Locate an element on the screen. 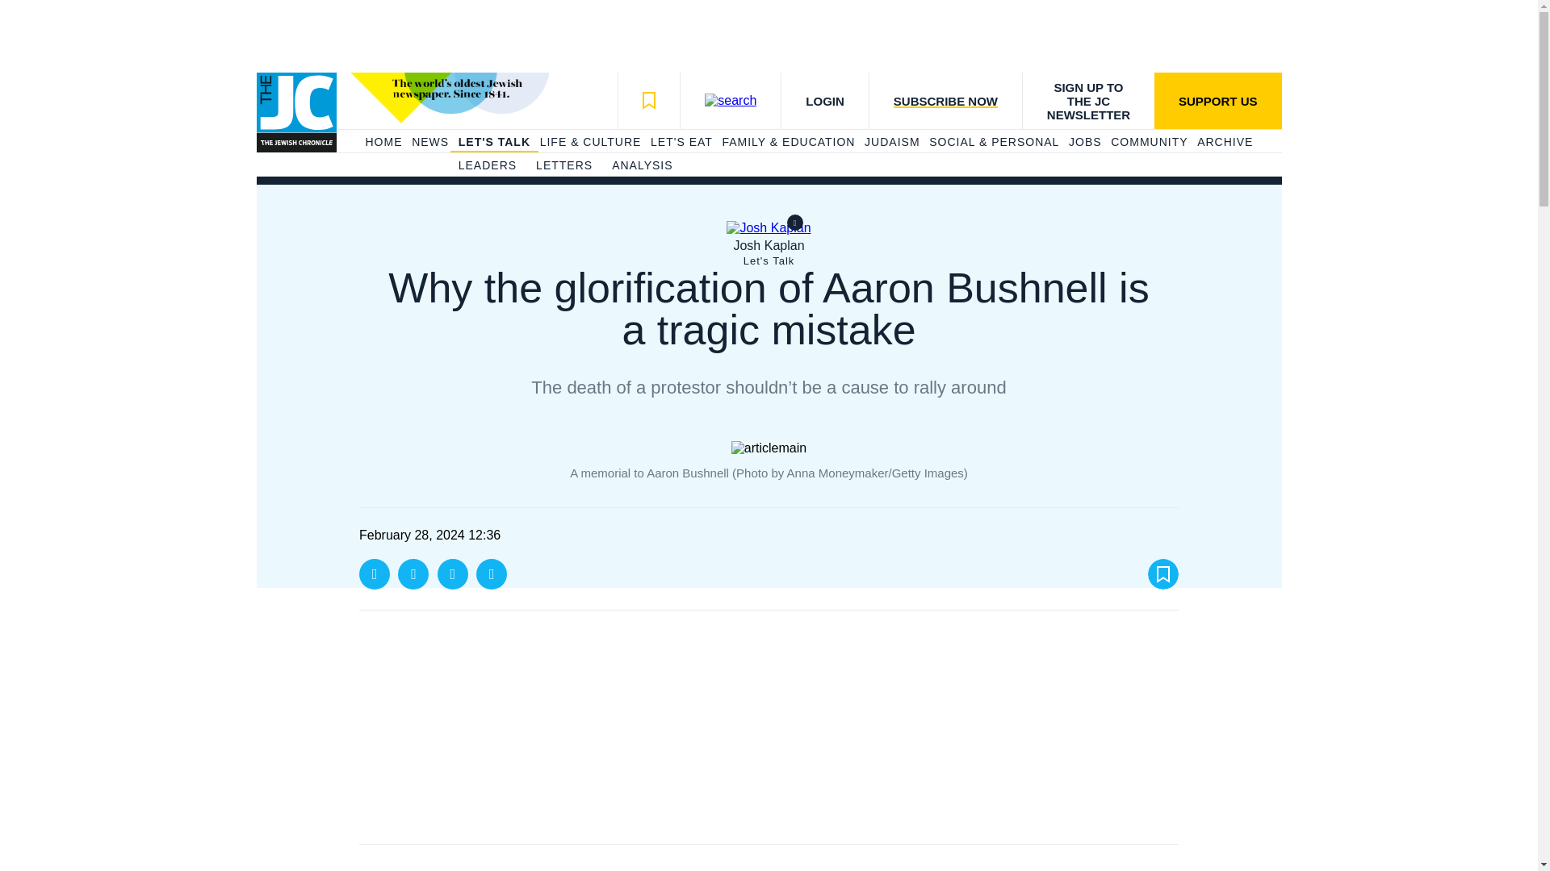 Image resolution: width=1550 pixels, height=871 pixels. ANALYSIS is located at coordinates (643, 166).